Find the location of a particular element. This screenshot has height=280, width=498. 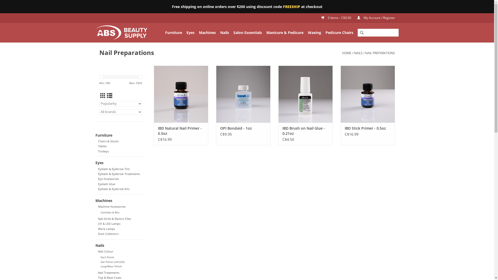

IBD IBD Brush on Nail Glue - 0.21oz is located at coordinates (305, 94).